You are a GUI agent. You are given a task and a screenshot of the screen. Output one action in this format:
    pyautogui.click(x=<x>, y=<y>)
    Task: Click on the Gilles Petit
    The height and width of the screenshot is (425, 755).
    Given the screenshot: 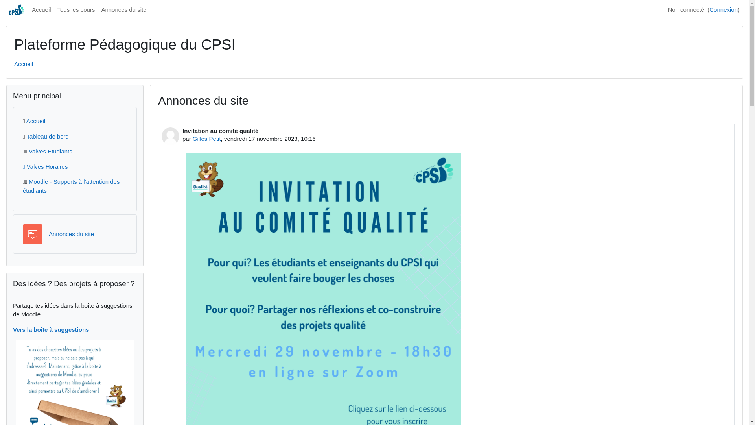 What is the action you would take?
    pyautogui.click(x=207, y=139)
    